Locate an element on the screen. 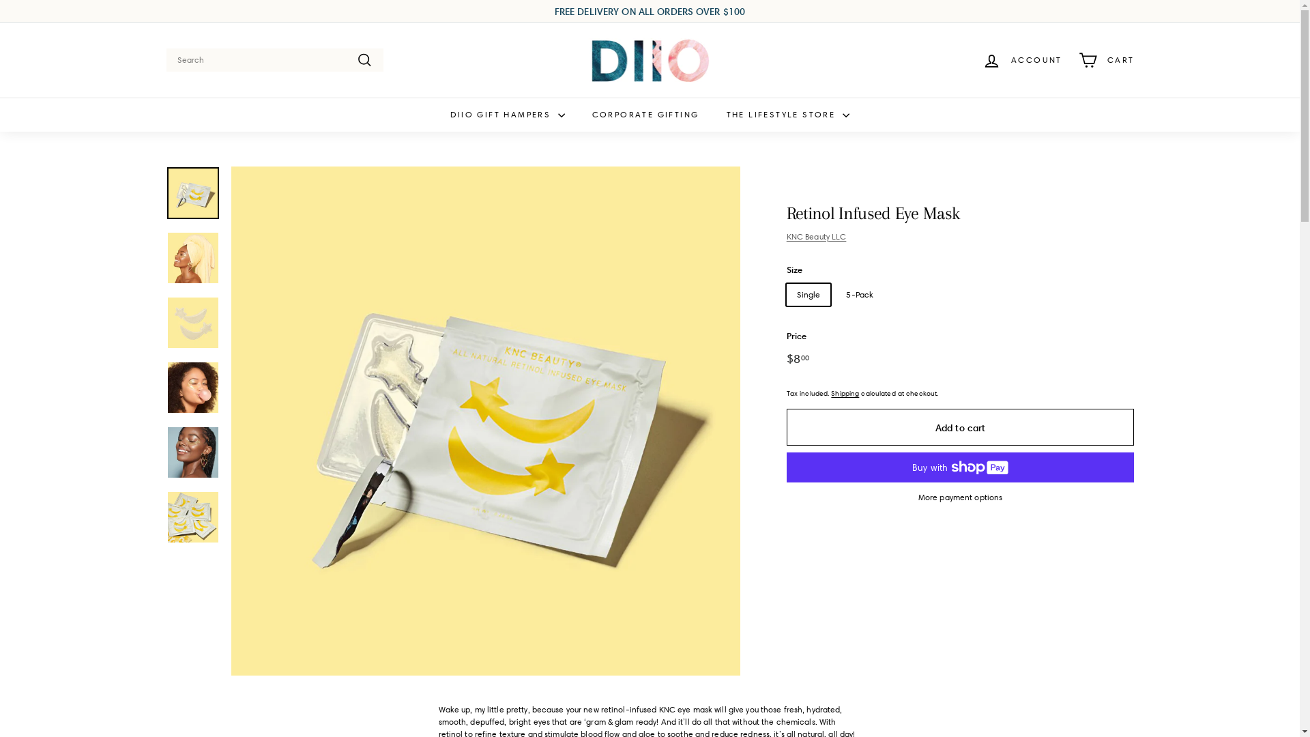  KNC Beauty LLC is located at coordinates (817, 236).